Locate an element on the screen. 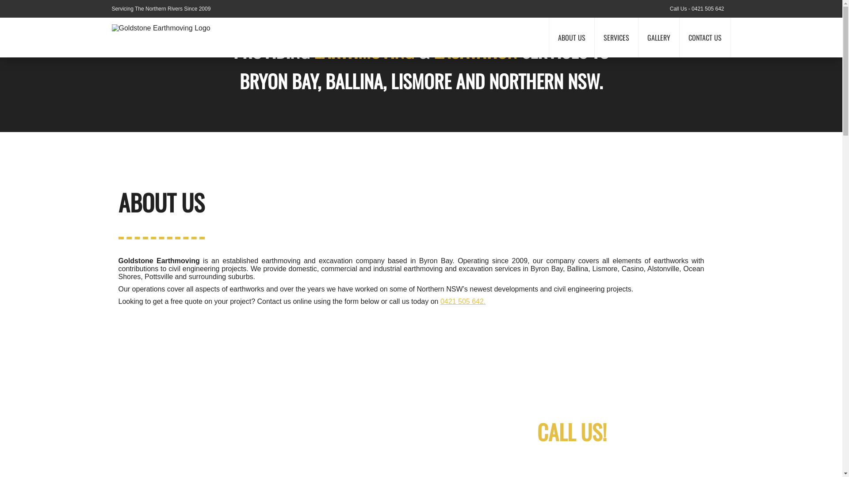  GALLERY is located at coordinates (659, 38).